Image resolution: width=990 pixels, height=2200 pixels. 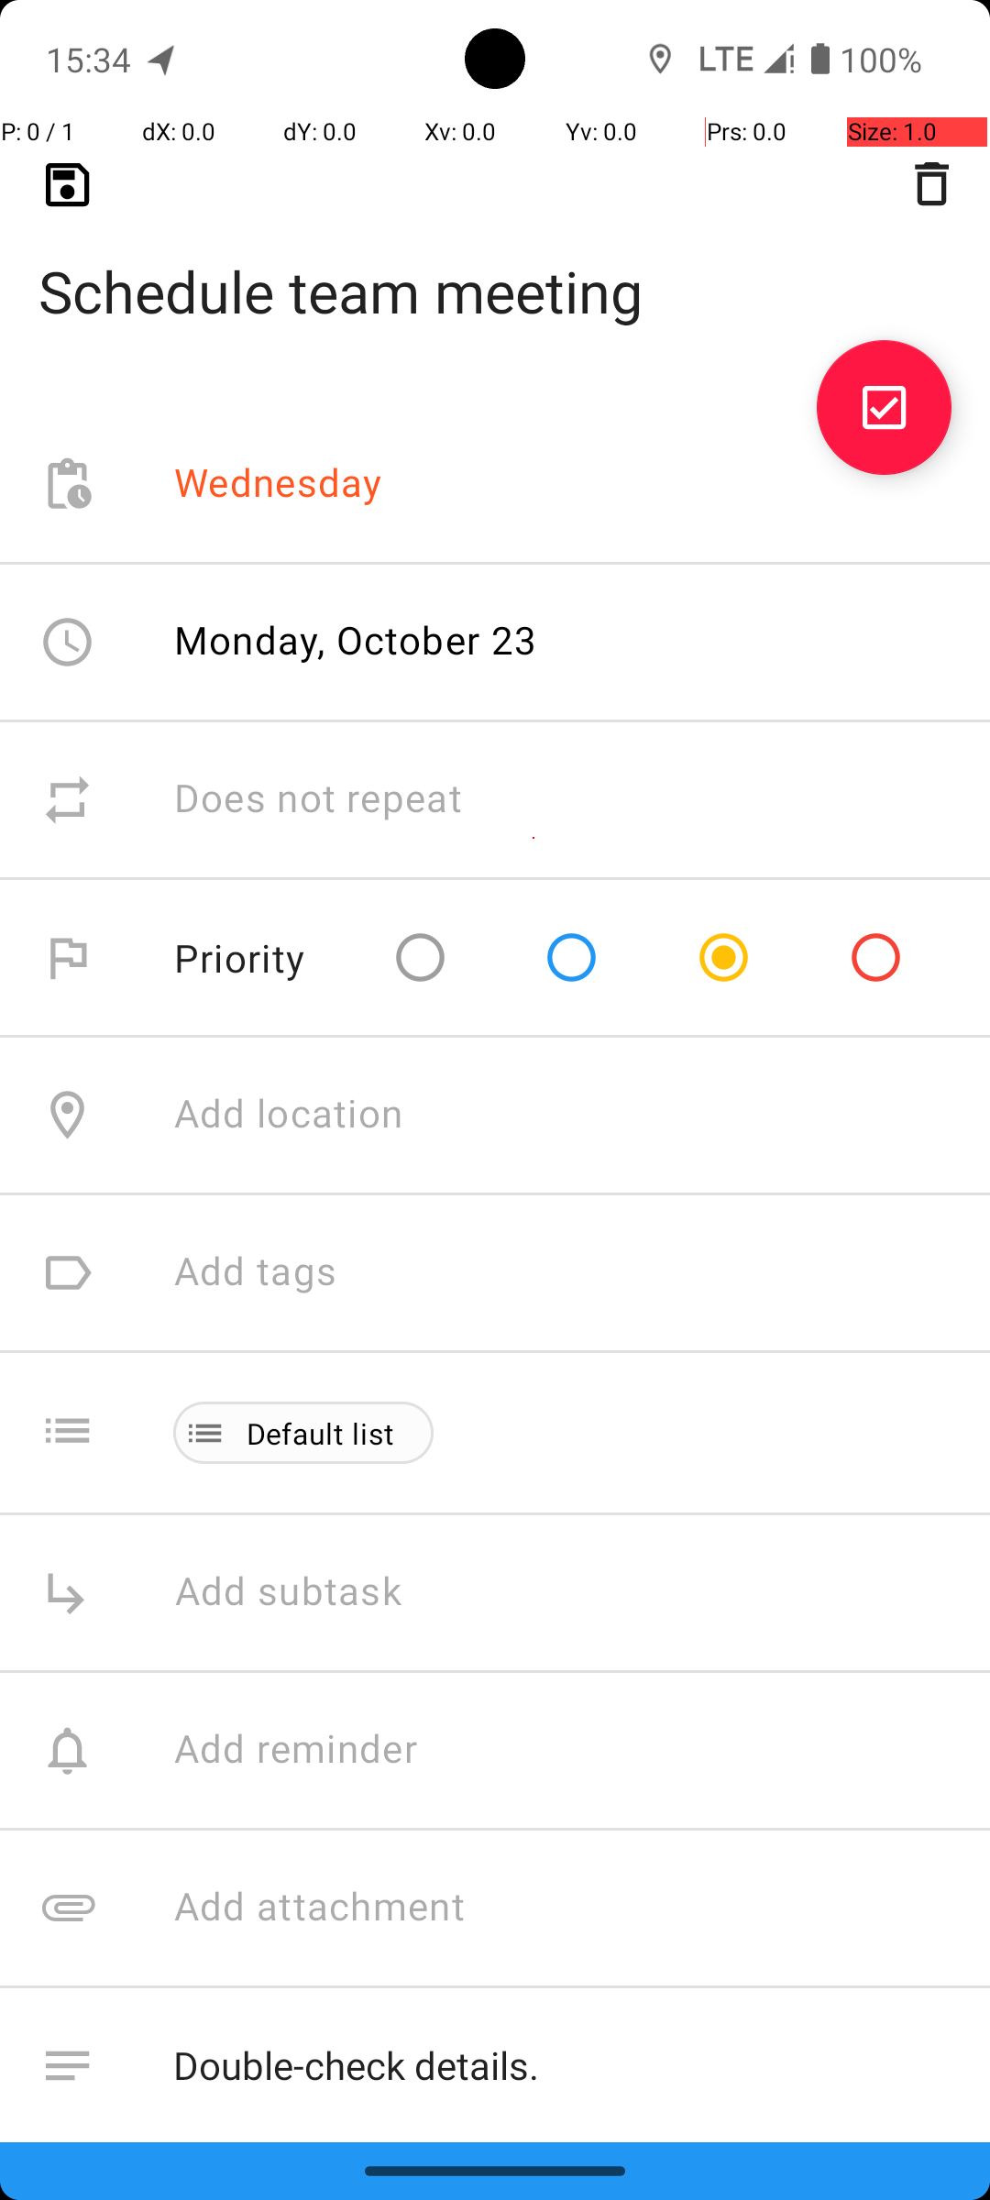 I want to click on Double-check details., so click(x=563, y=2066).